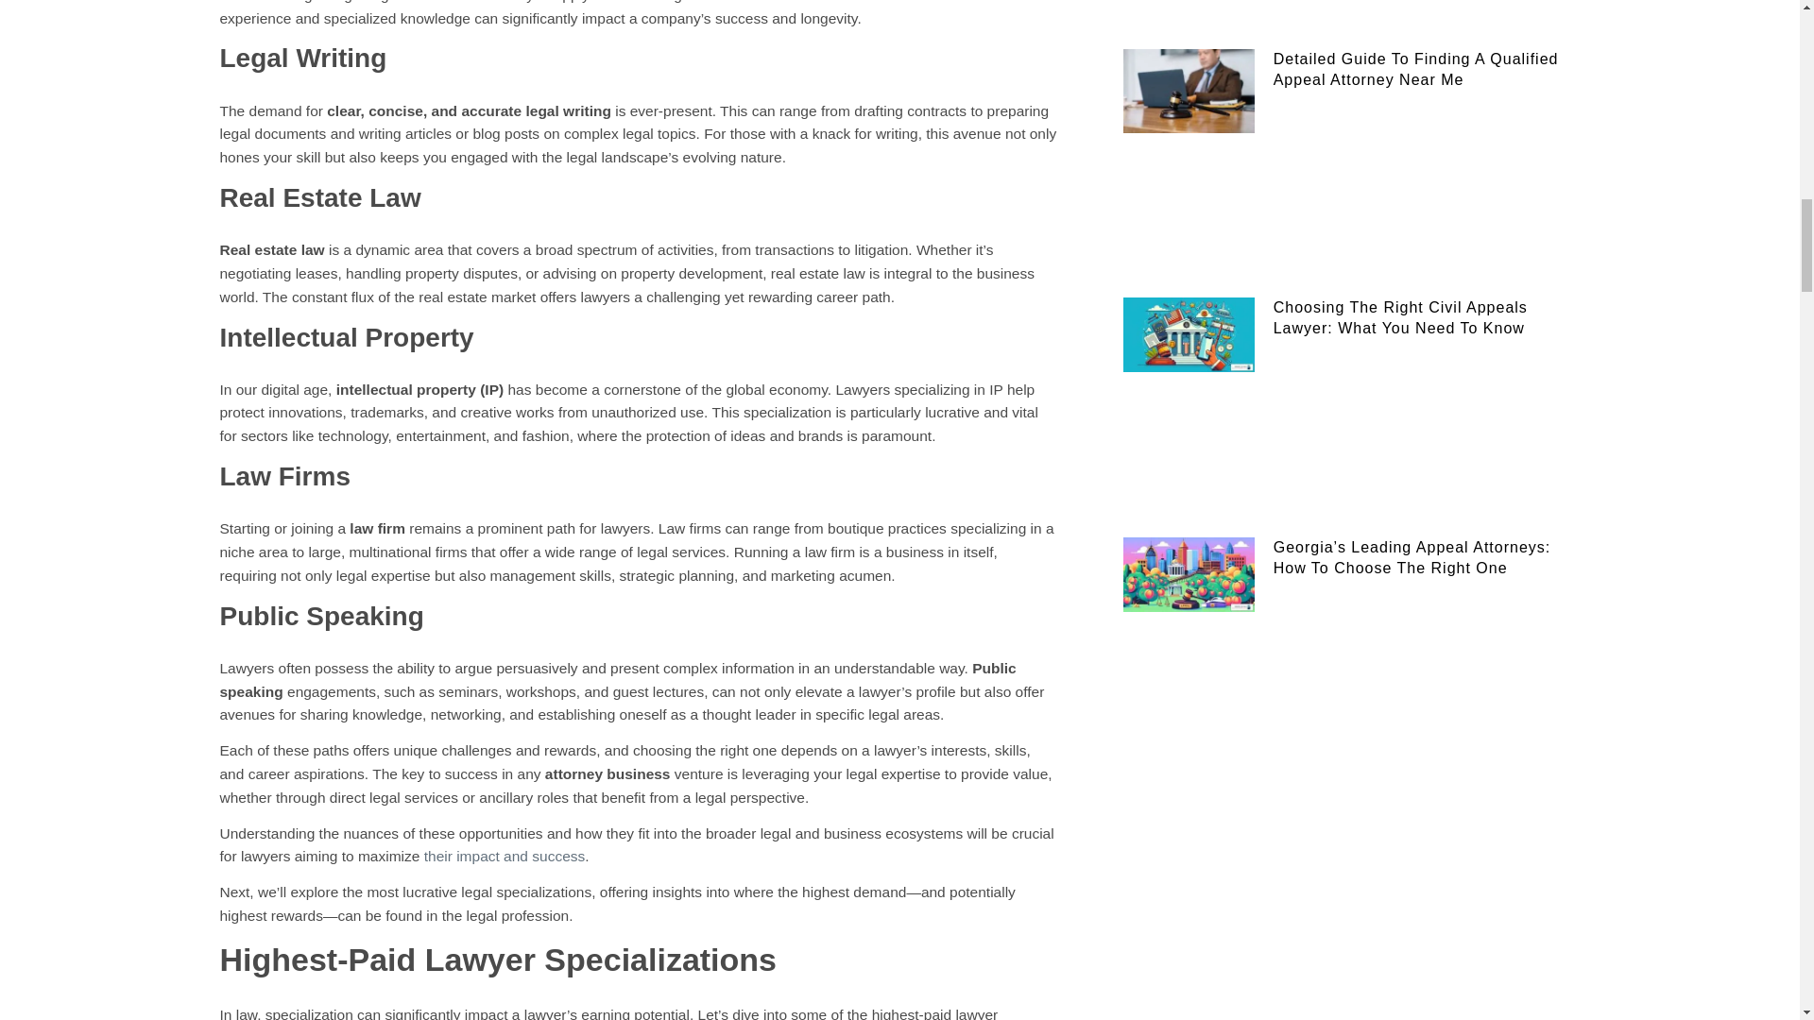 This screenshot has width=1814, height=1020. I want to click on their impact and success, so click(505, 856).